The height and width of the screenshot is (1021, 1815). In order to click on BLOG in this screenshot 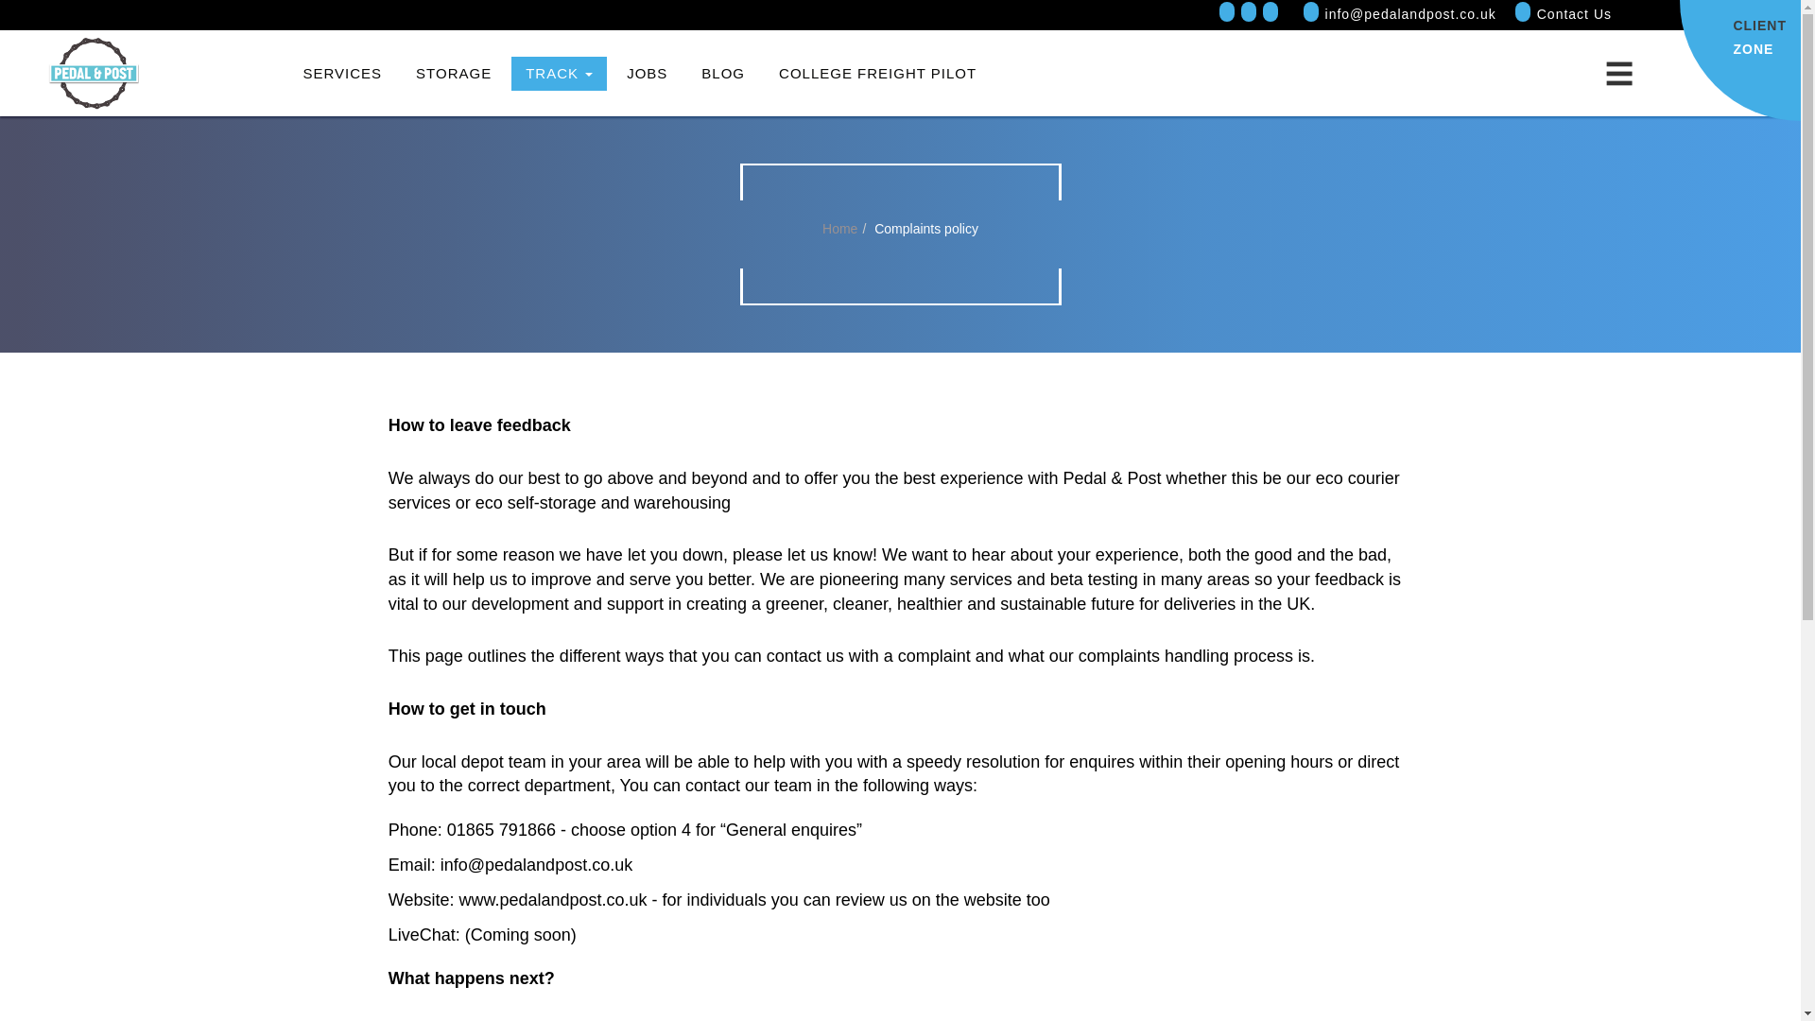, I will do `click(722, 74)`.